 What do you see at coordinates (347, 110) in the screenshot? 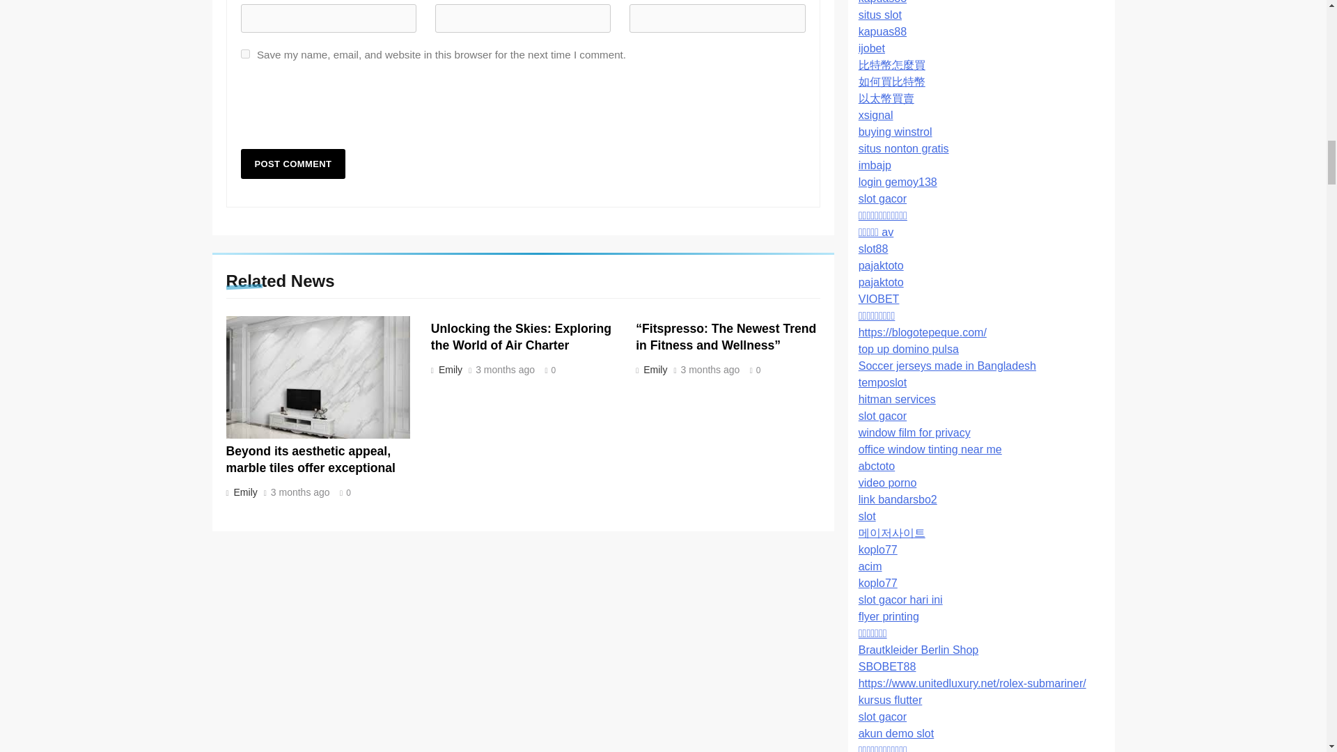
I see `reCAPTCHA` at bounding box center [347, 110].